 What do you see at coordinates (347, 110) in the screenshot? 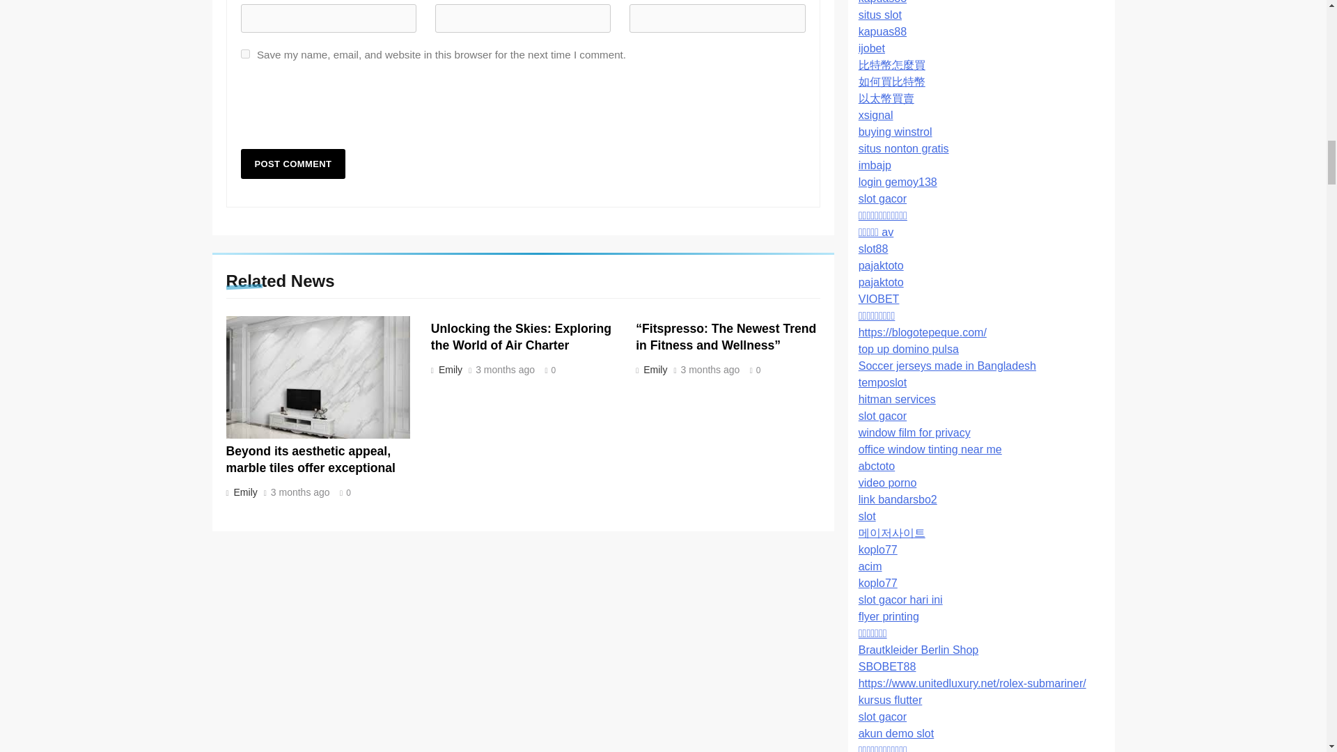
I see `reCAPTCHA` at bounding box center [347, 110].